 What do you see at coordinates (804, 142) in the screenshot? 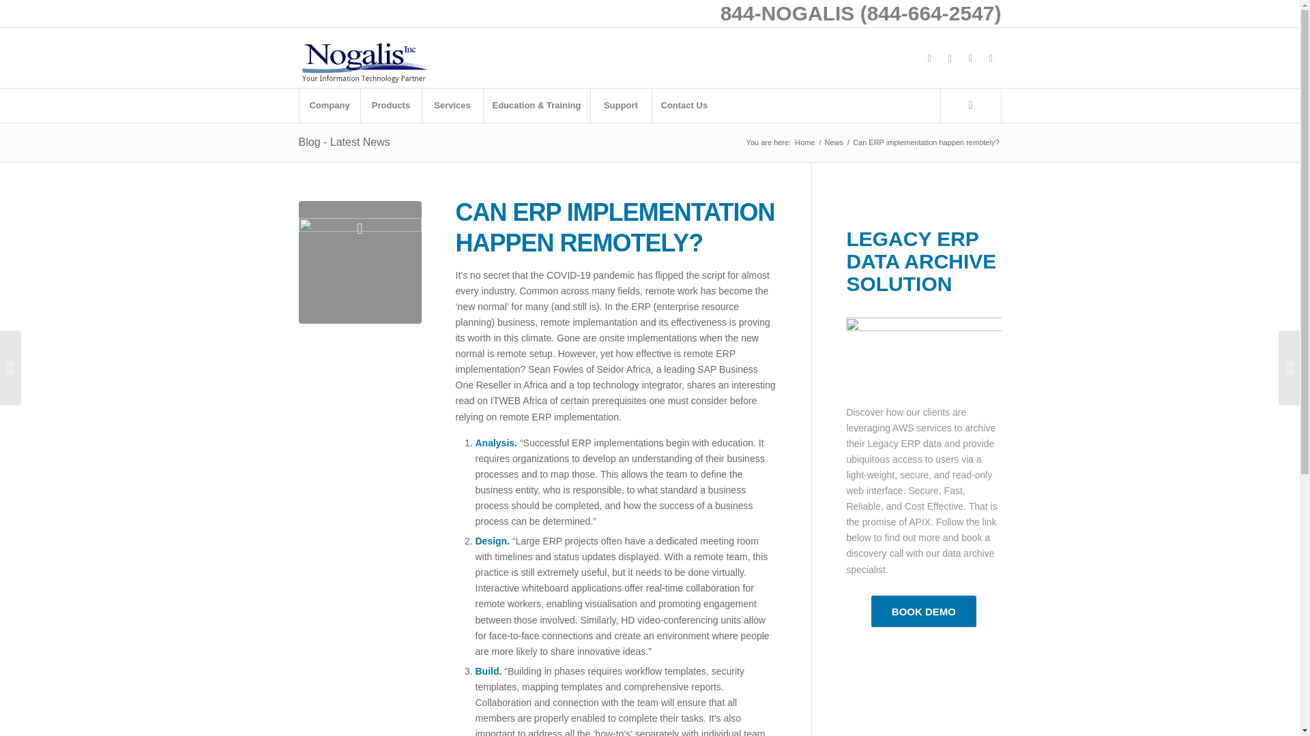
I see `Home` at bounding box center [804, 142].